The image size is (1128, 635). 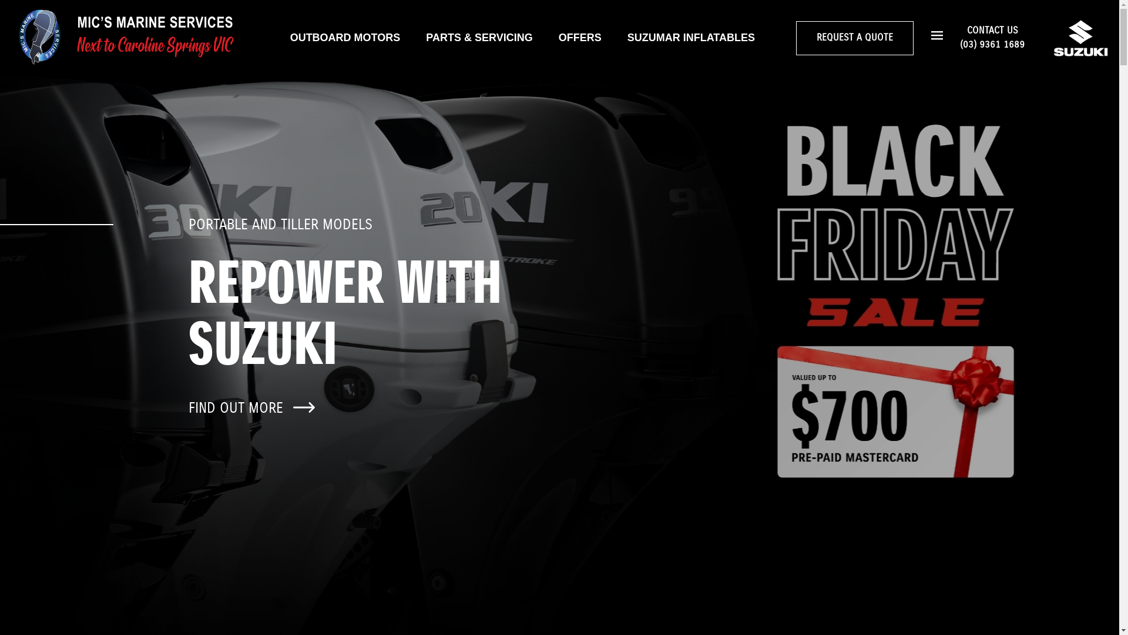 What do you see at coordinates (992, 45) in the screenshot?
I see `(03) 9361 1689` at bounding box center [992, 45].